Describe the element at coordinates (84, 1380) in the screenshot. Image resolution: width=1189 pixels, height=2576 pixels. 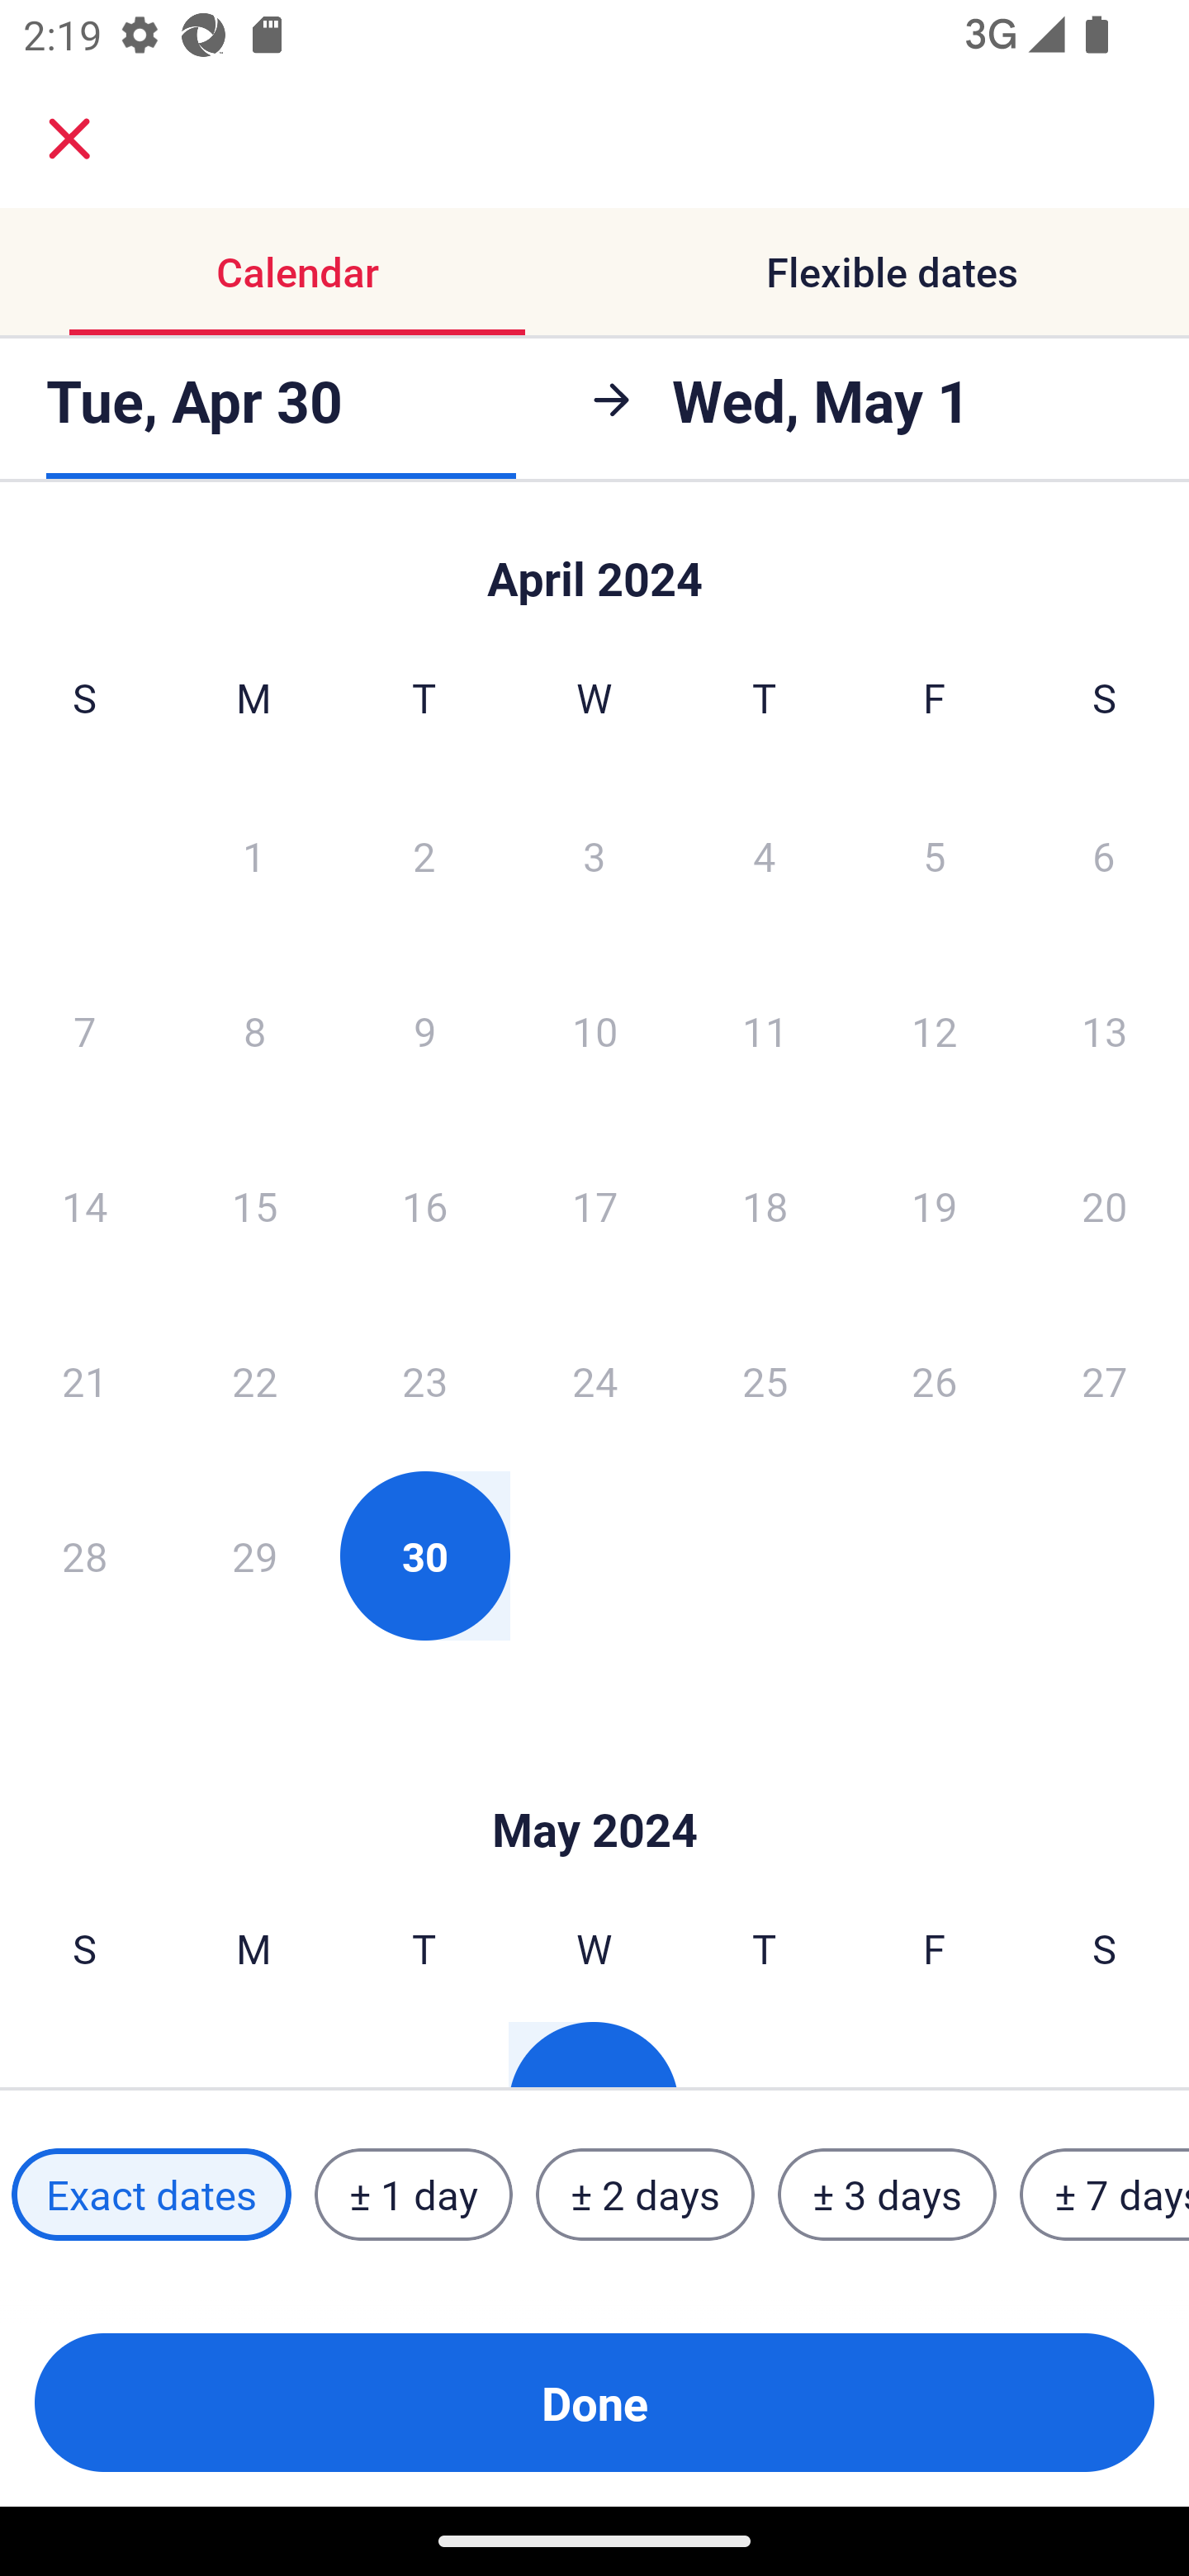
I see `21 Sunday, April 21, 2024` at that location.